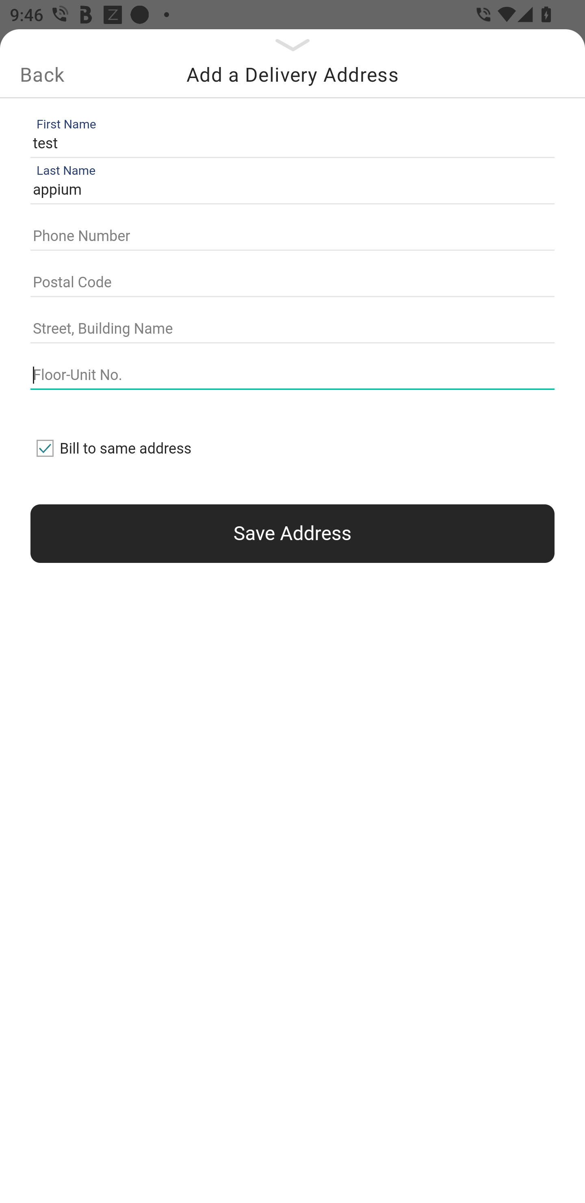 The image size is (585, 1203). I want to click on Add a Delivery Address, so click(292, 74).